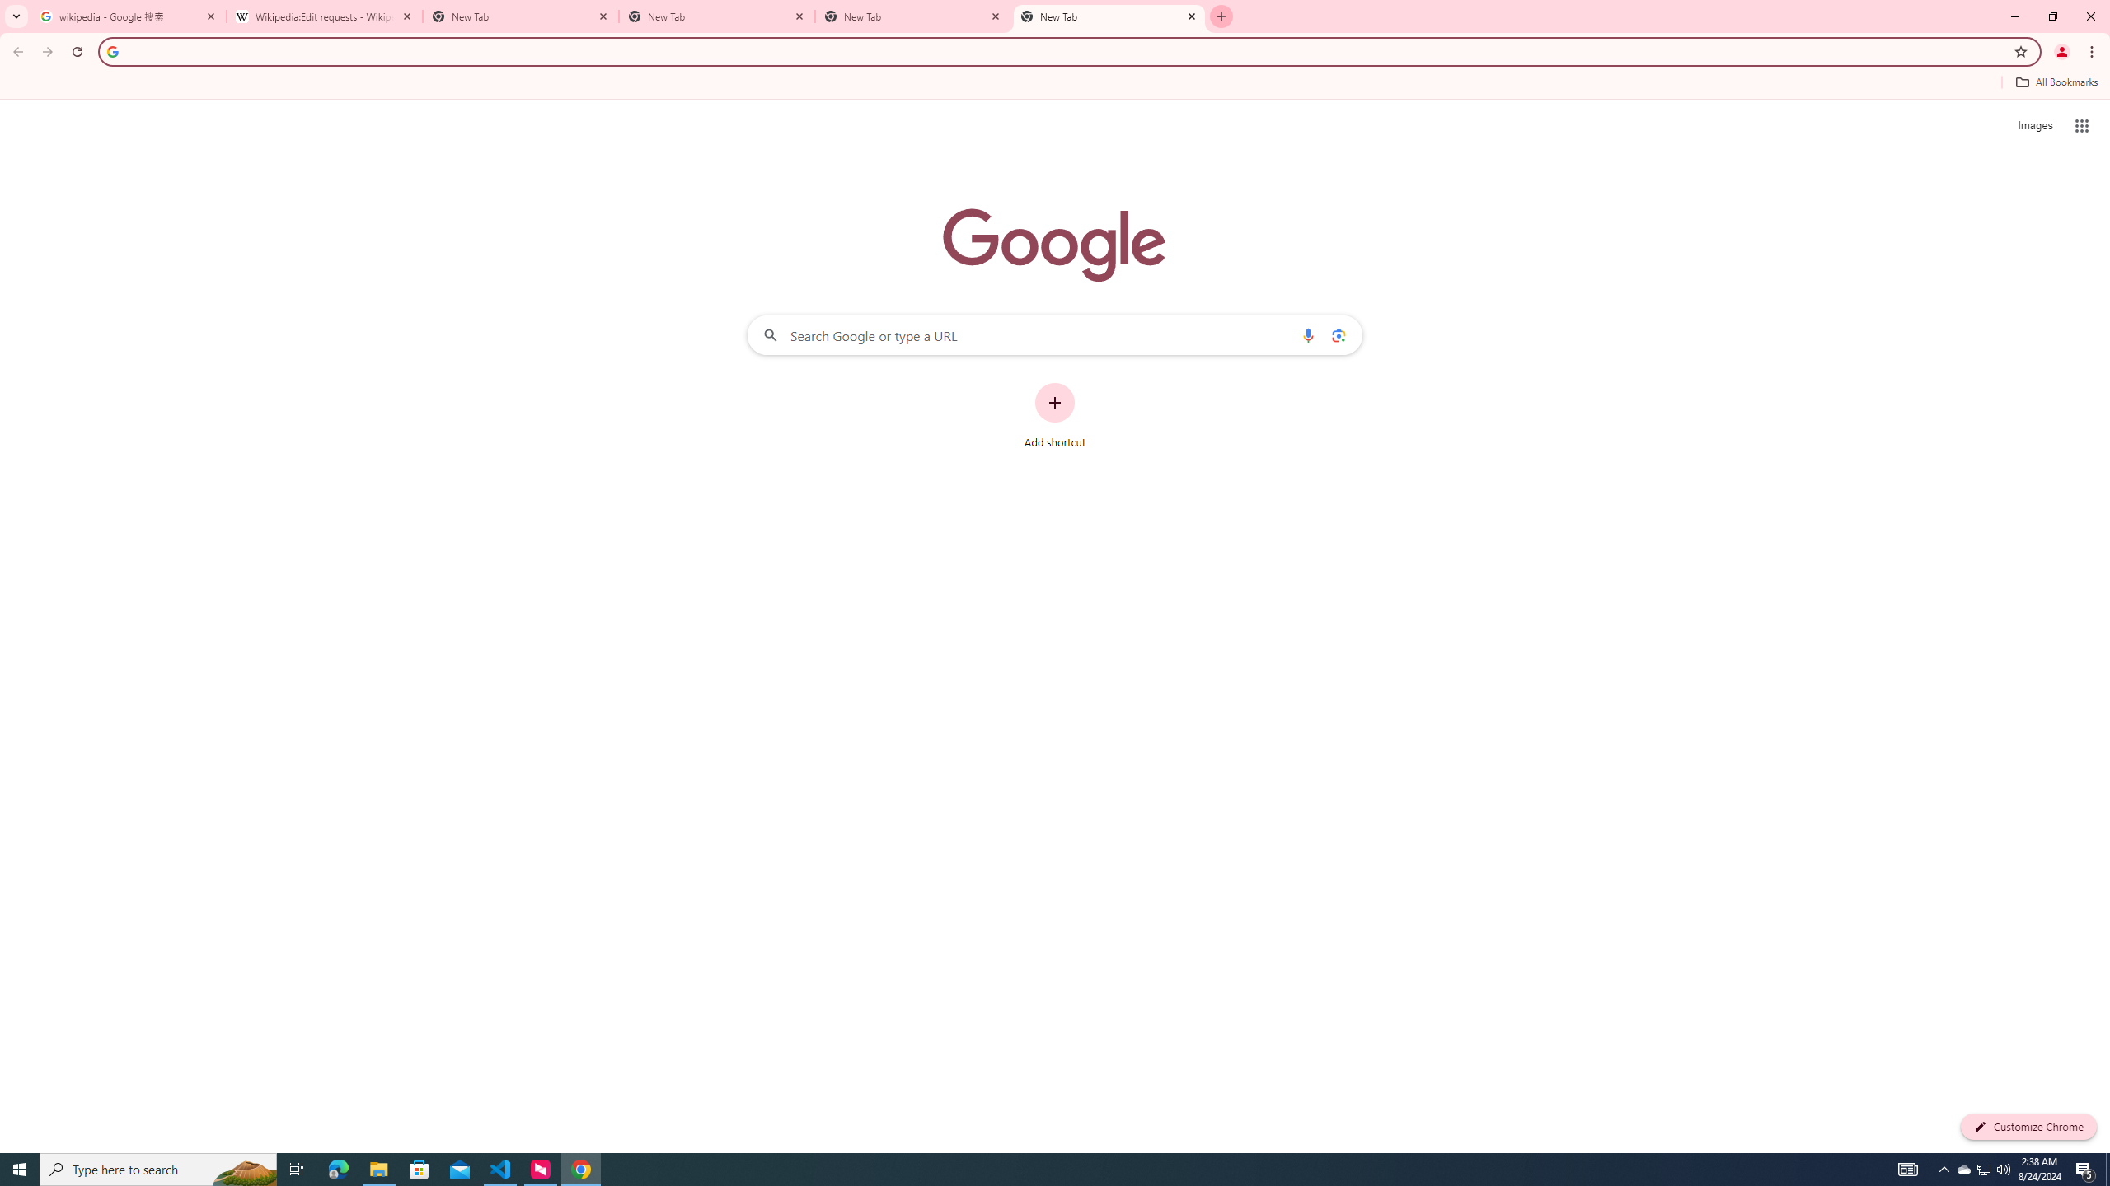 This screenshot has width=2110, height=1186. What do you see at coordinates (1337, 334) in the screenshot?
I see `Search by image` at bounding box center [1337, 334].